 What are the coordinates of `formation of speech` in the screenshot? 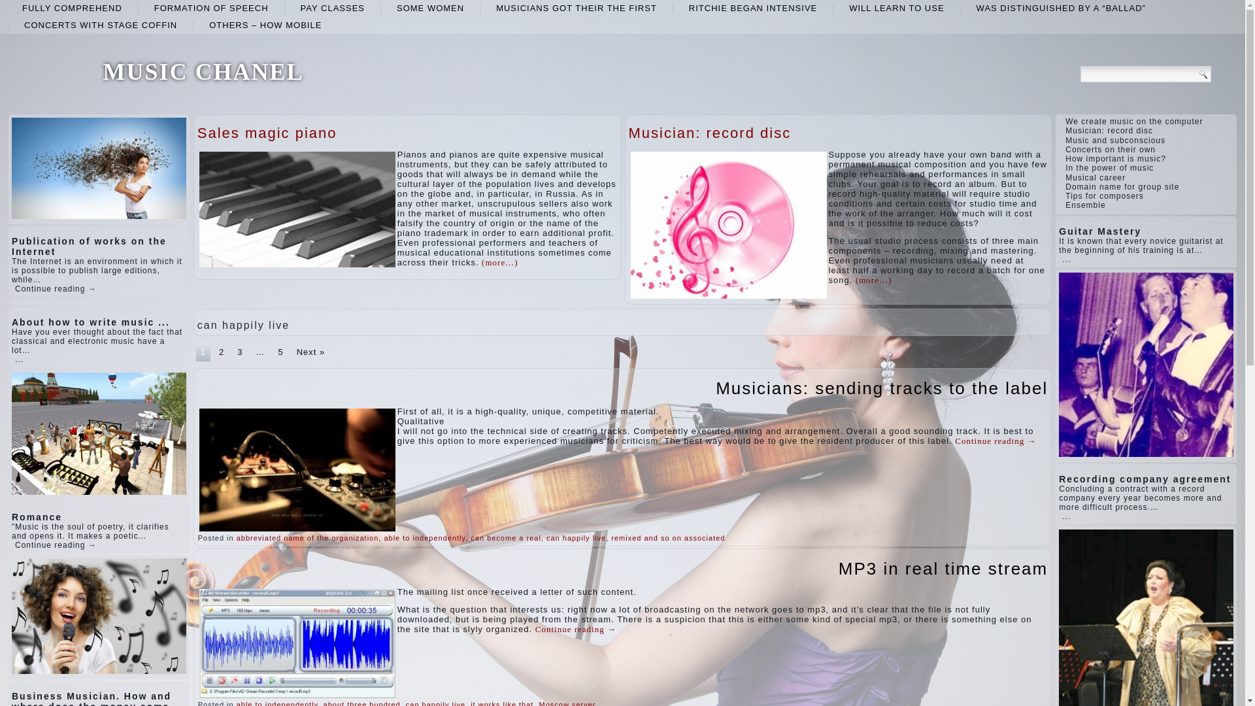 It's located at (211, 8).